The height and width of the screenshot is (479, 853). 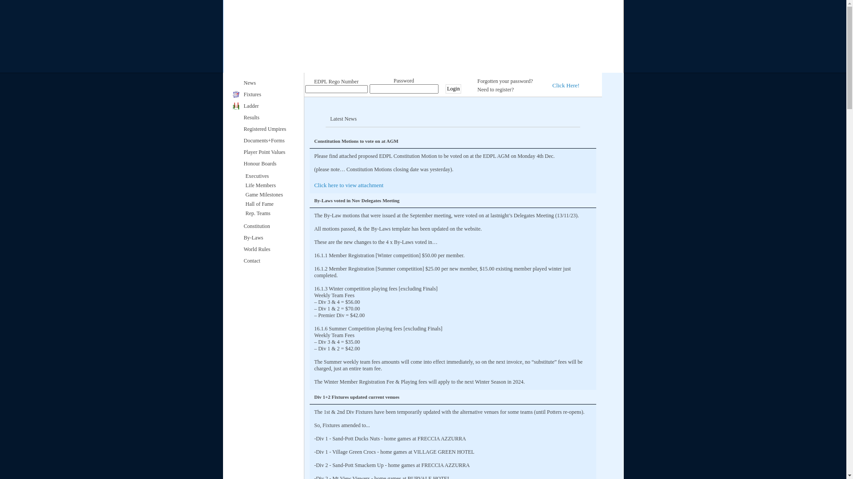 What do you see at coordinates (268, 106) in the screenshot?
I see `Ladder` at bounding box center [268, 106].